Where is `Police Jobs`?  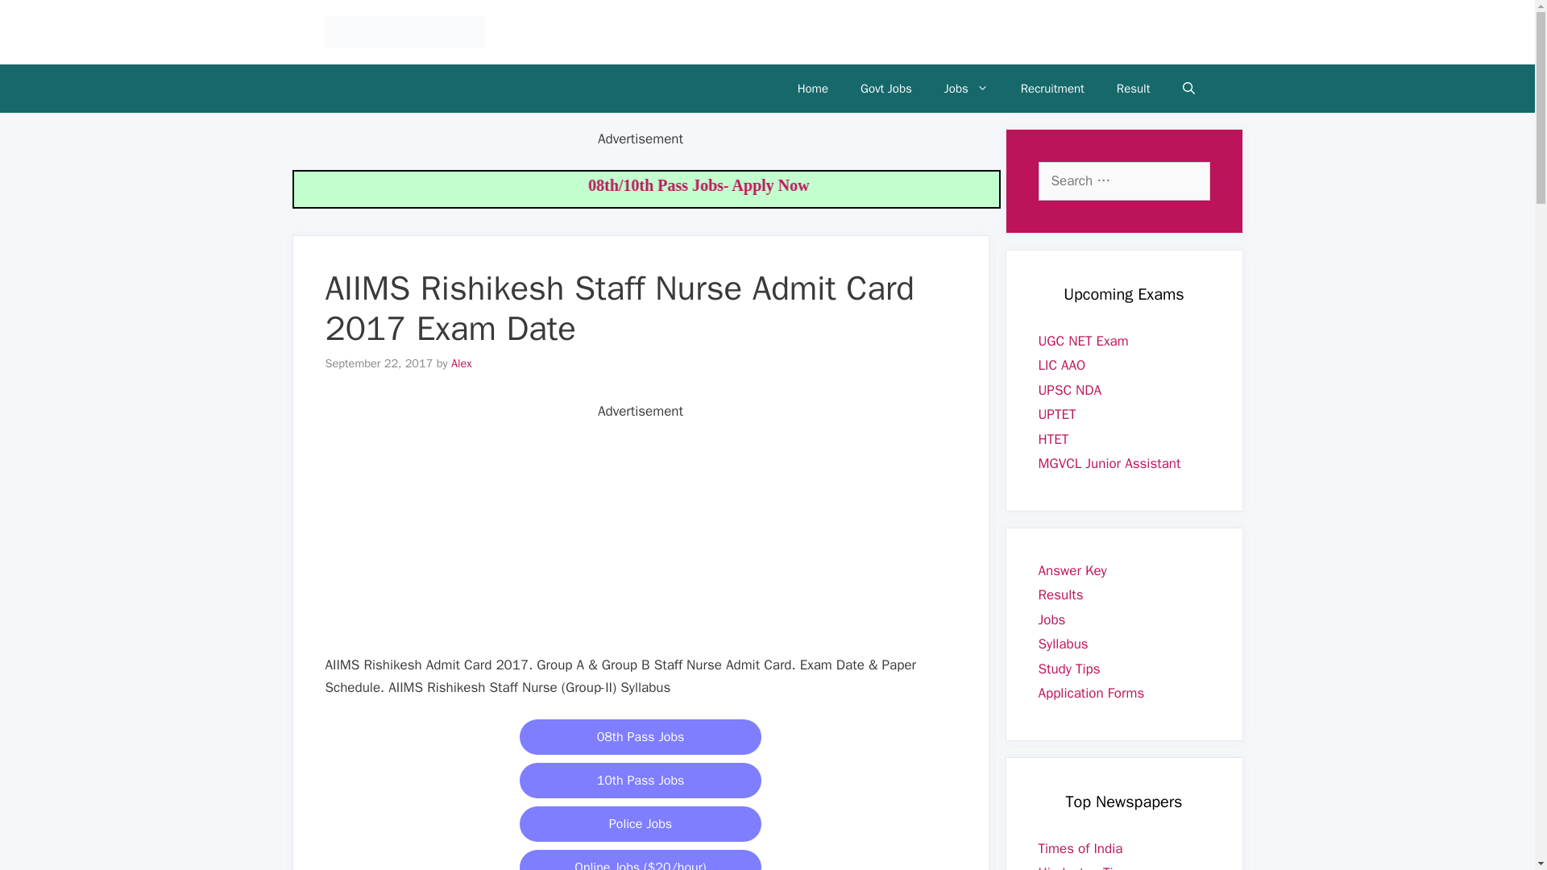
Police Jobs is located at coordinates (640, 823).